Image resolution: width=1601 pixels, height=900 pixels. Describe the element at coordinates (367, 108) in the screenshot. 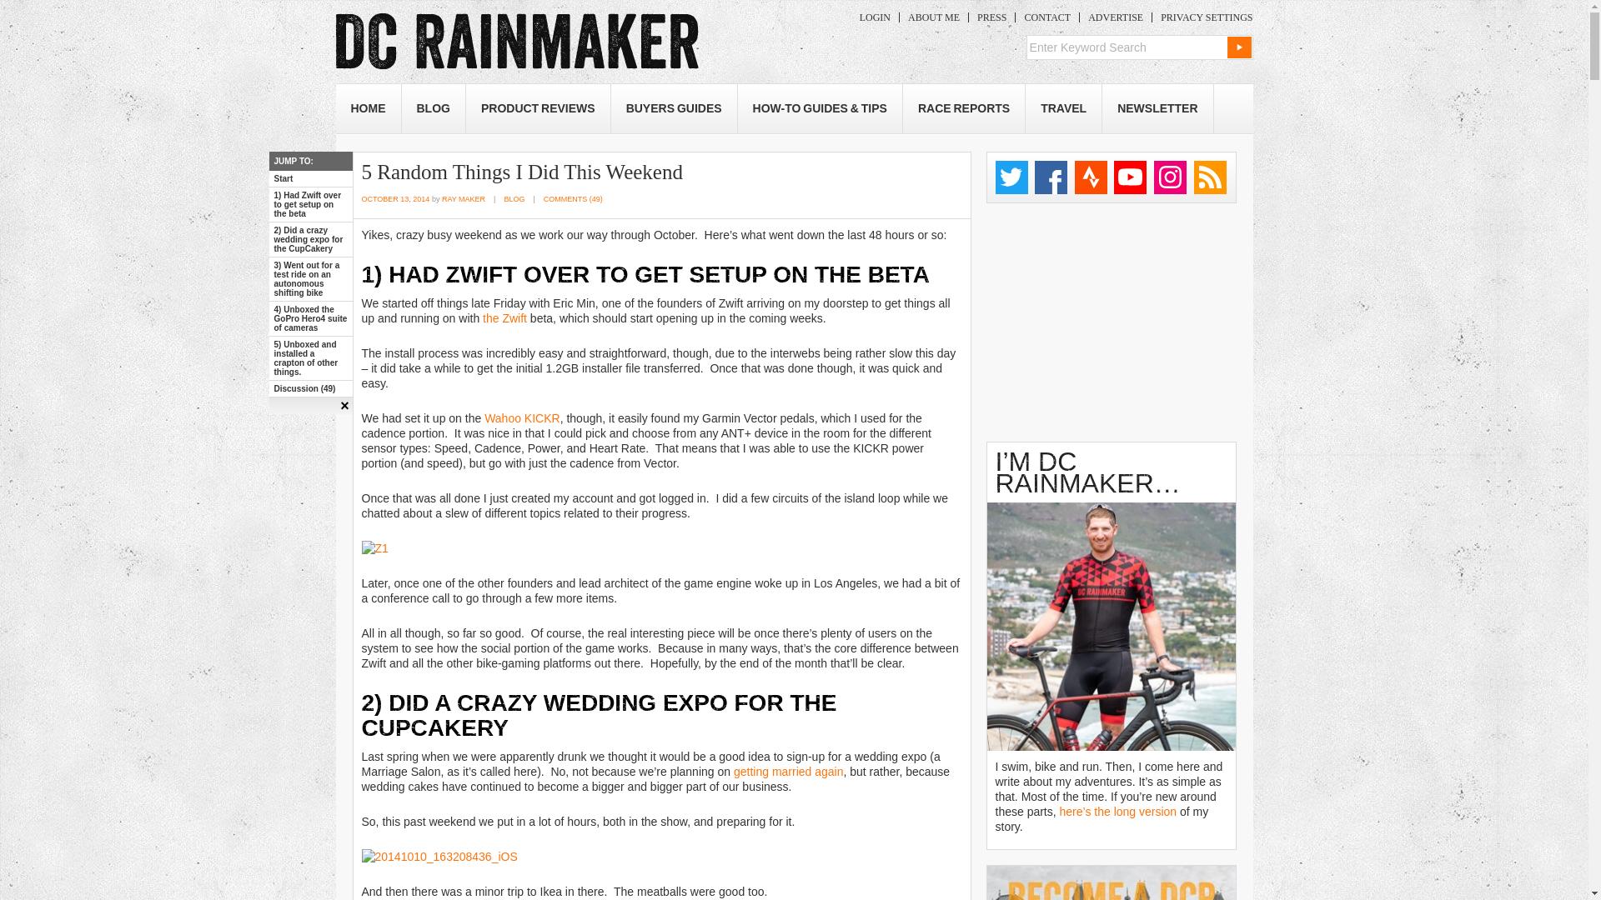

I see `HOME` at that location.